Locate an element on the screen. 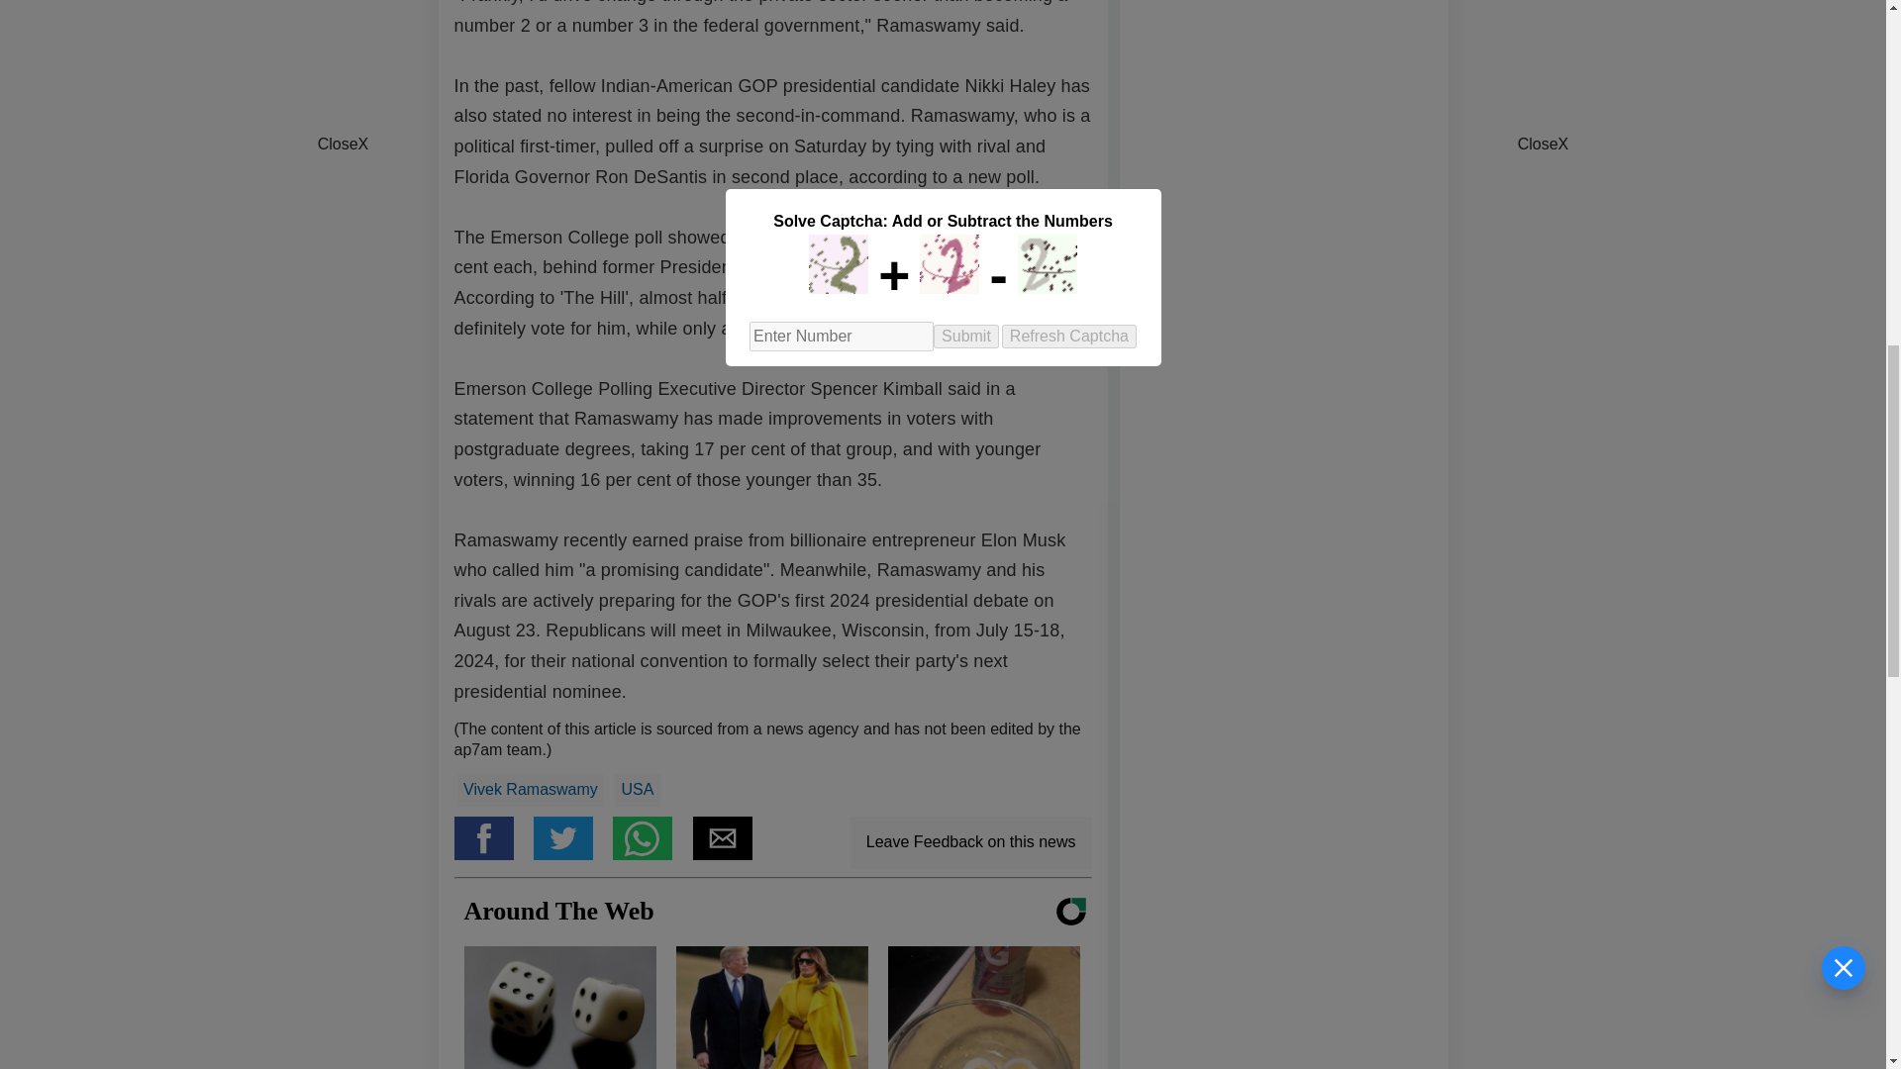  USA news is located at coordinates (637, 790).